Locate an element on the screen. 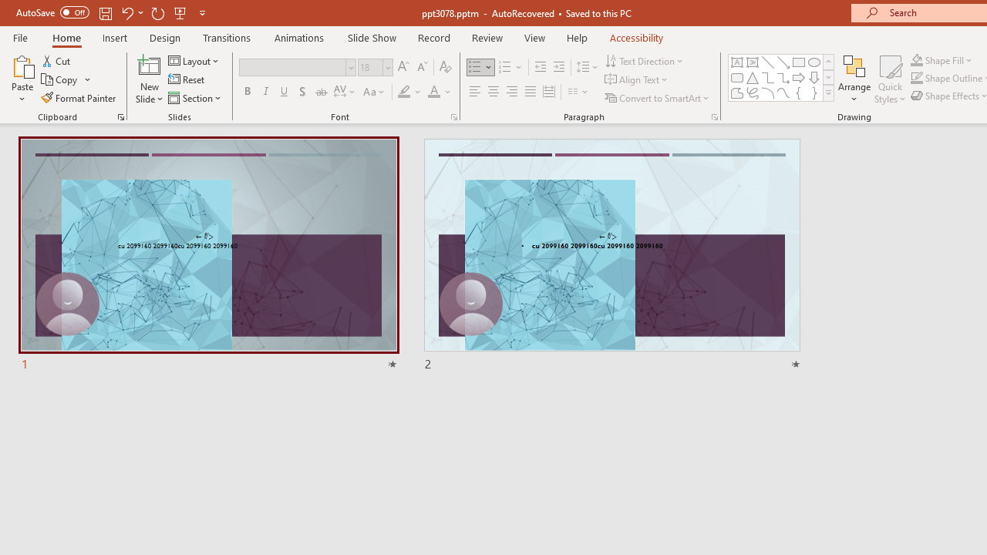  Decrease Indent is located at coordinates (540, 68).